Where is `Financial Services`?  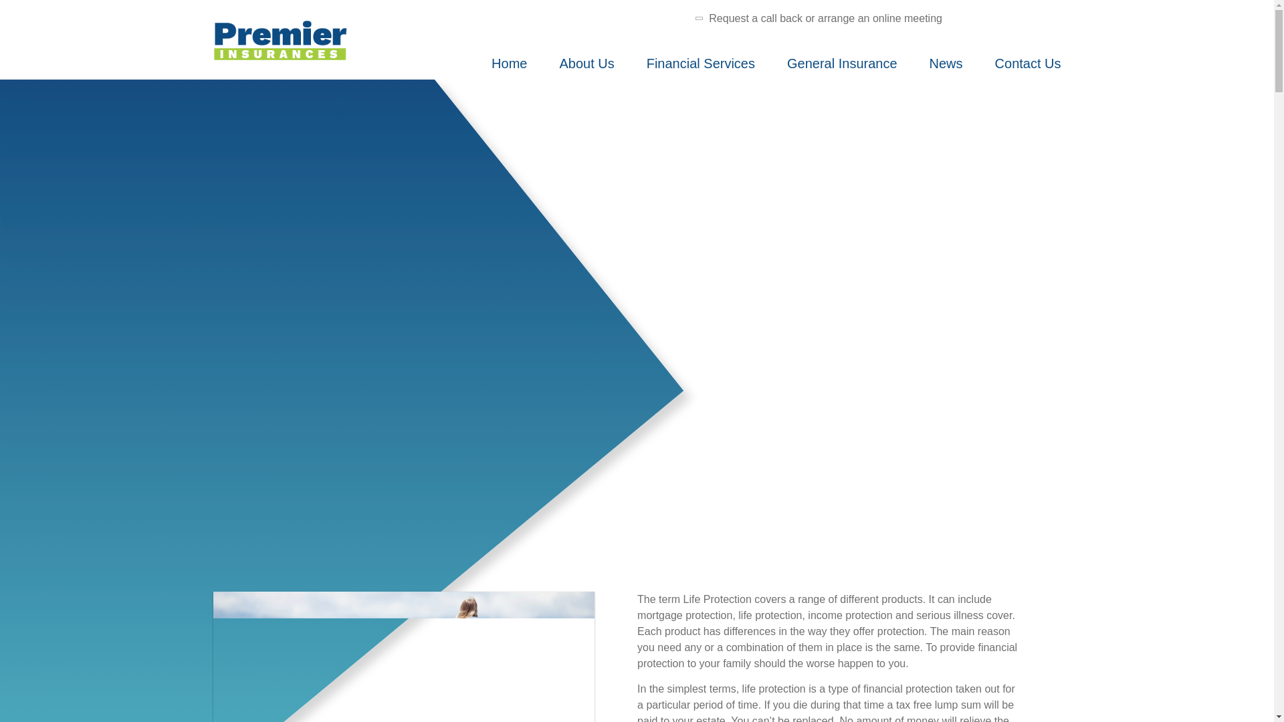
Financial Services is located at coordinates (701, 68).